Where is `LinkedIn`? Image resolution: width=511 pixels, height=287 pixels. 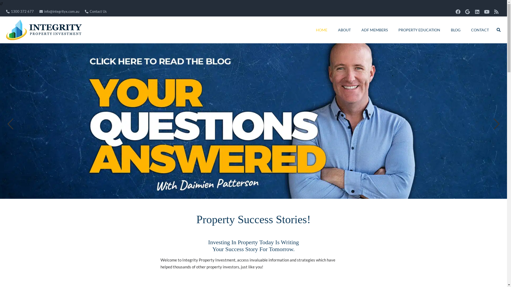 LinkedIn is located at coordinates (477, 12).